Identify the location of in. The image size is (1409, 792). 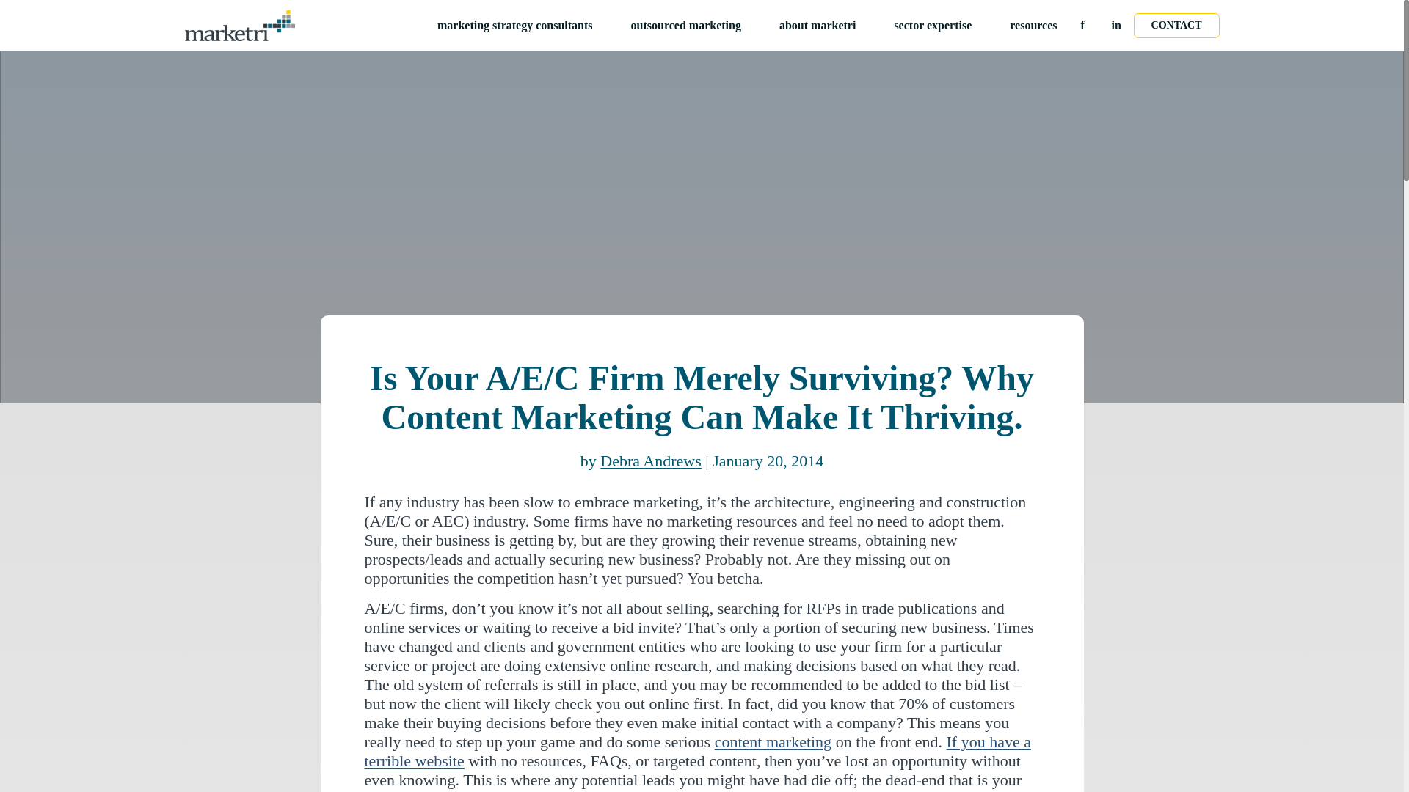
(1116, 25).